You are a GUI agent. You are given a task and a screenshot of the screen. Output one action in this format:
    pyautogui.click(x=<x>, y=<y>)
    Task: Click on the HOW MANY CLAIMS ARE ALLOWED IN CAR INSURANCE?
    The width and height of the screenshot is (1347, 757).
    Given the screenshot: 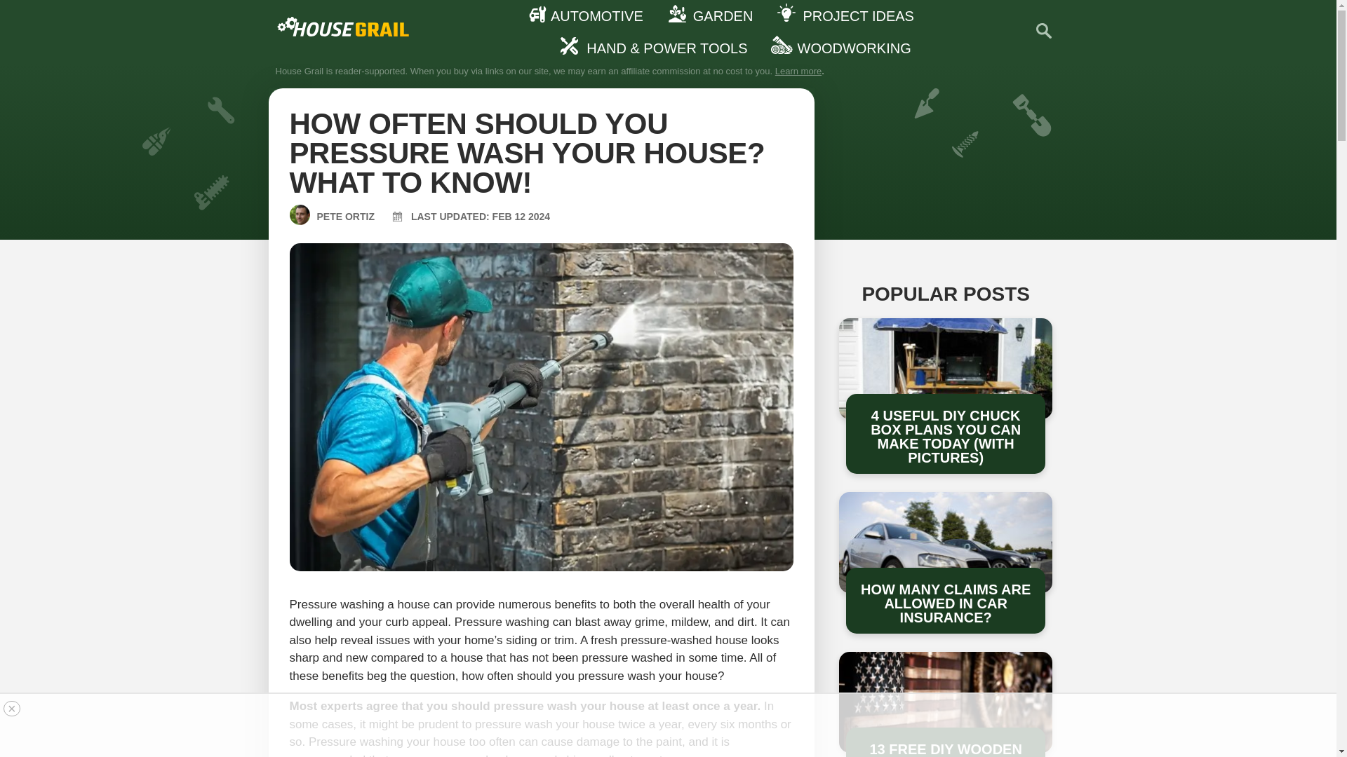 What is the action you would take?
    pyautogui.click(x=946, y=603)
    